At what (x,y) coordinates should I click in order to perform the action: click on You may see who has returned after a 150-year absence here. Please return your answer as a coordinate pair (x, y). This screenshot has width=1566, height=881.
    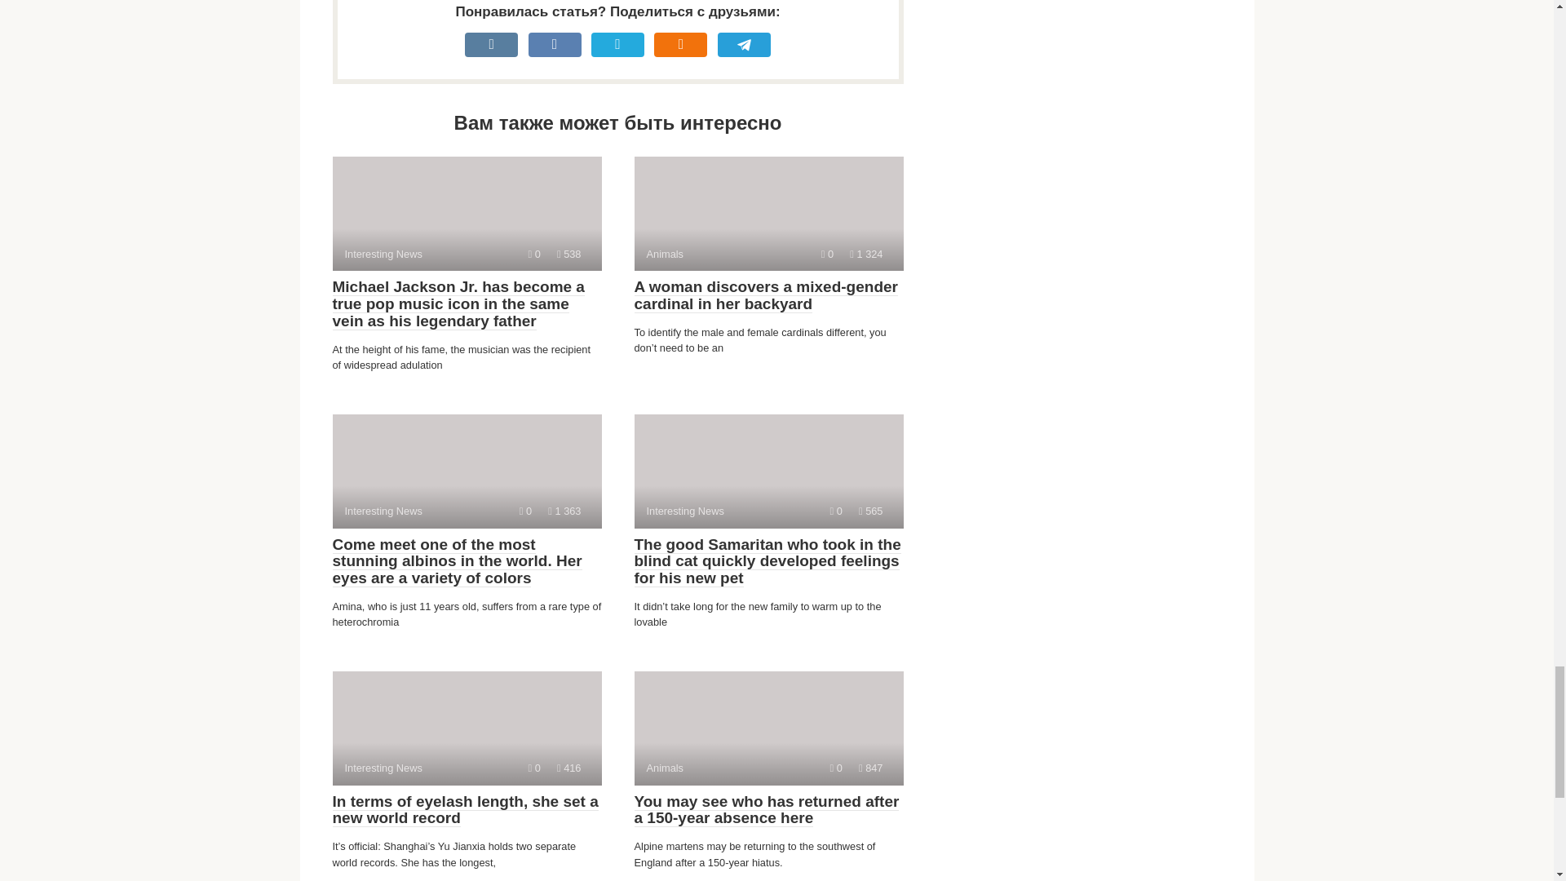
    Looking at the image, I should click on (767, 811).